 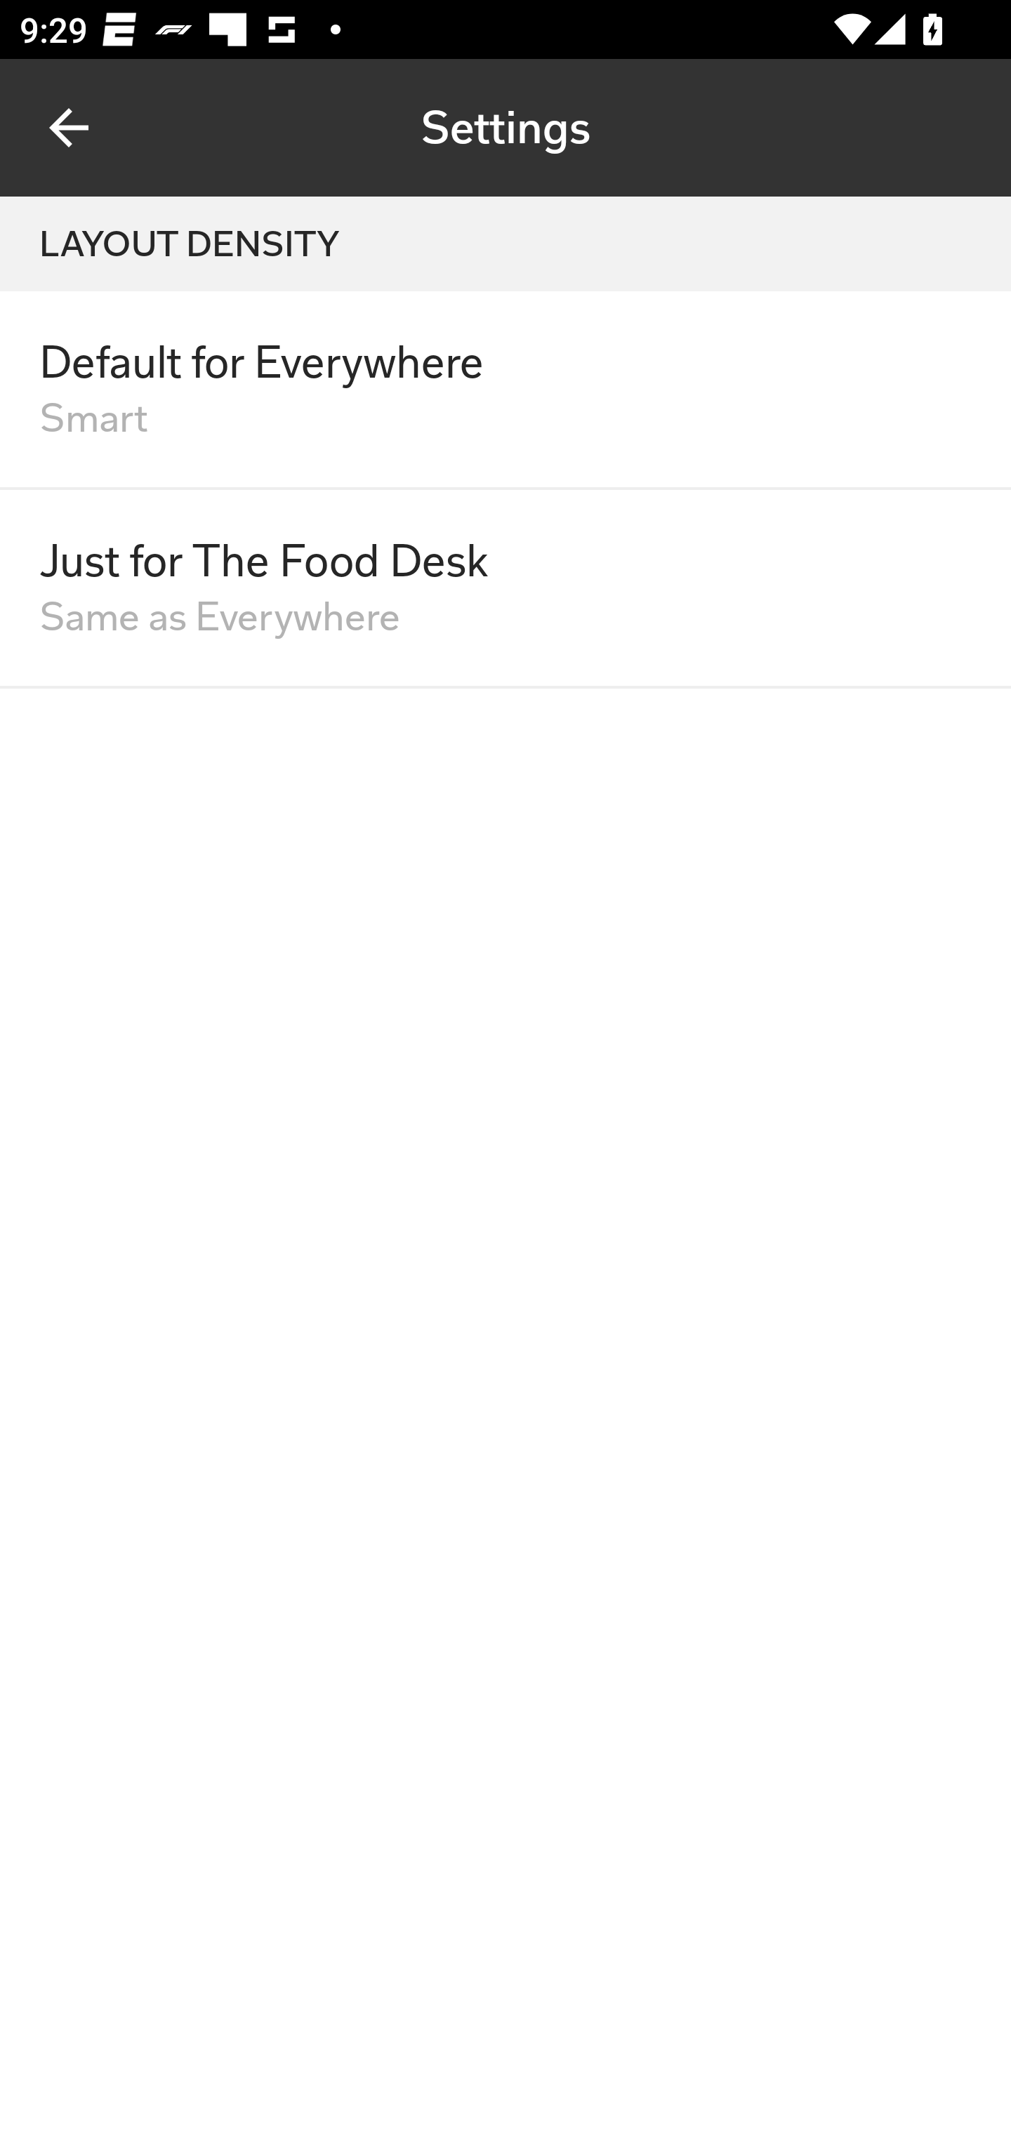 What do you see at coordinates (505, 244) in the screenshot?
I see `LAYOUT DENSITY` at bounding box center [505, 244].